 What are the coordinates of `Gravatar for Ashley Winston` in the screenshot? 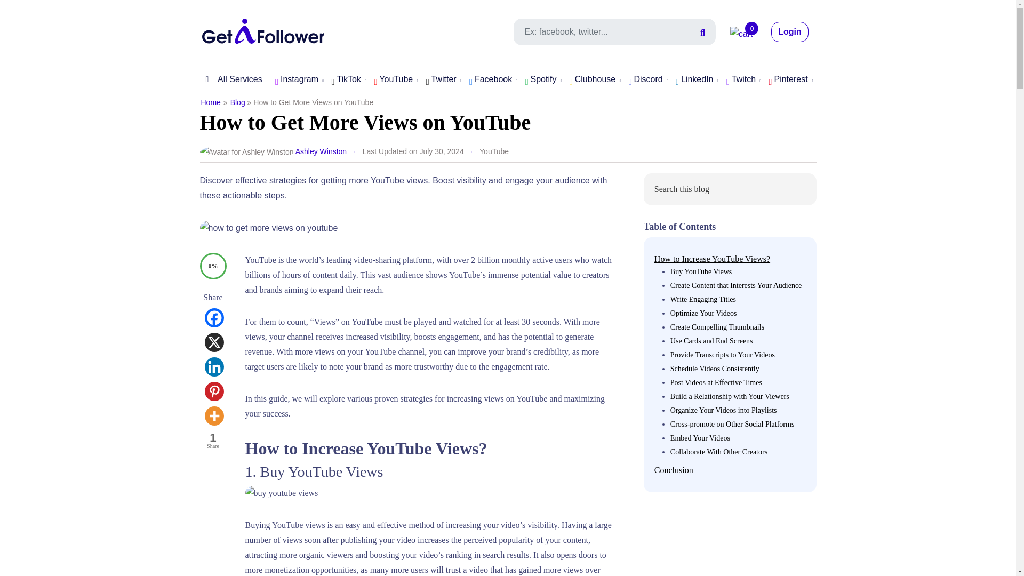 It's located at (246, 152).